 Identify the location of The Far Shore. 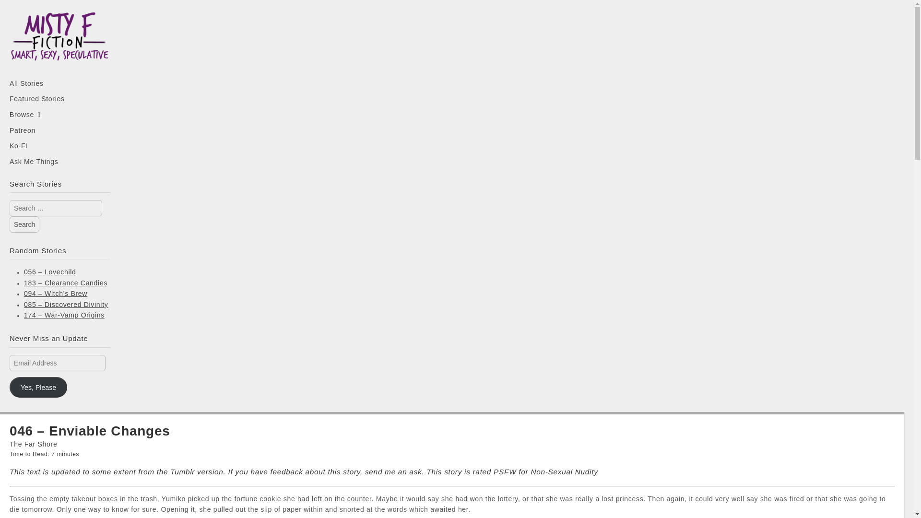
(33, 444).